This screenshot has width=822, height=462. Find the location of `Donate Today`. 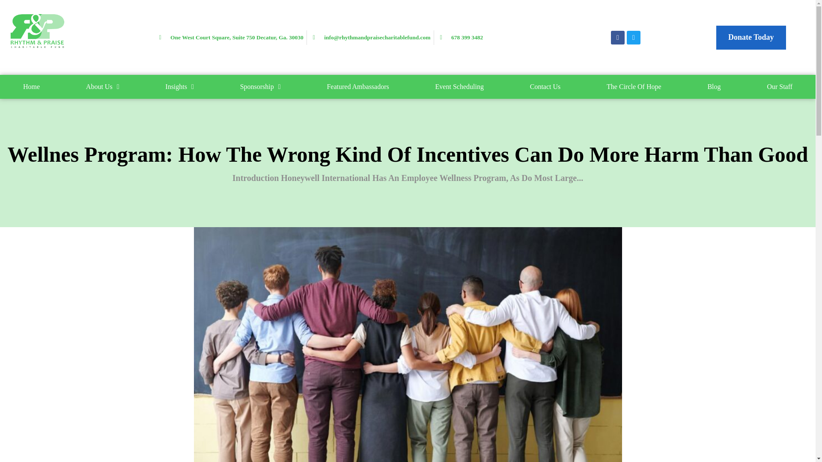

Donate Today is located at coordinates (751, 38).